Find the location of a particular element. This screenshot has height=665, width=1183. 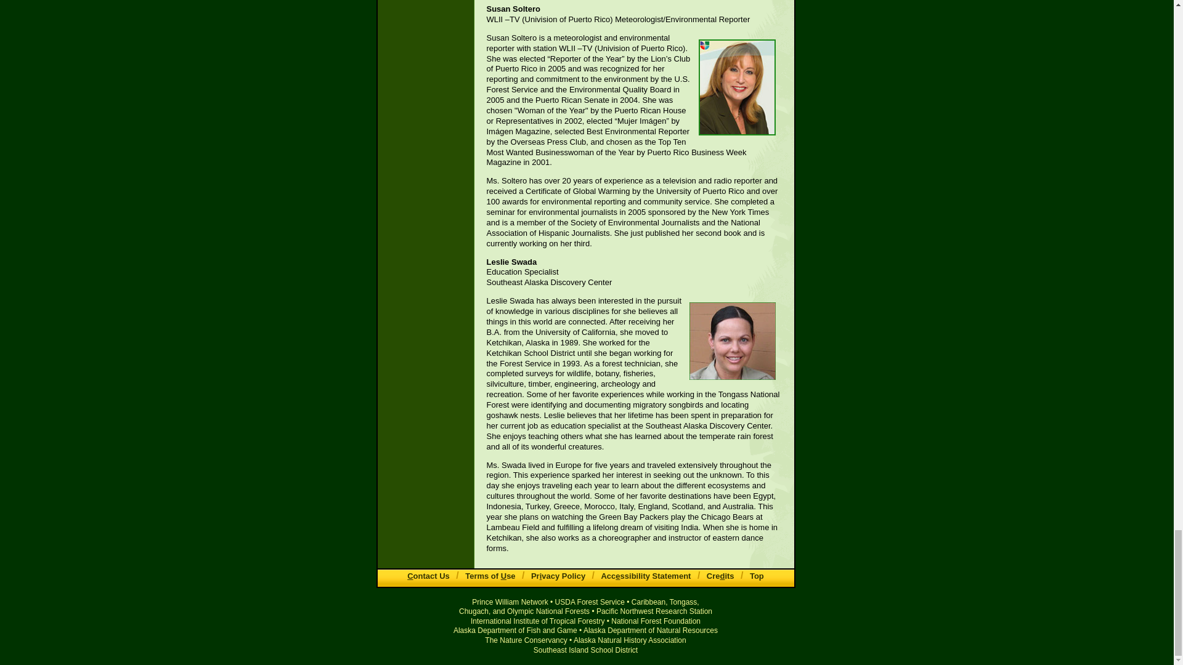

Credits is located at coordinates (720, 575).